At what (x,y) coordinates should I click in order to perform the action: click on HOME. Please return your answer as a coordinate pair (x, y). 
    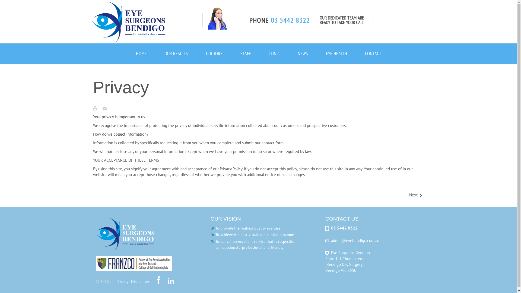
    Looking at the image, I should click on (141, 54).